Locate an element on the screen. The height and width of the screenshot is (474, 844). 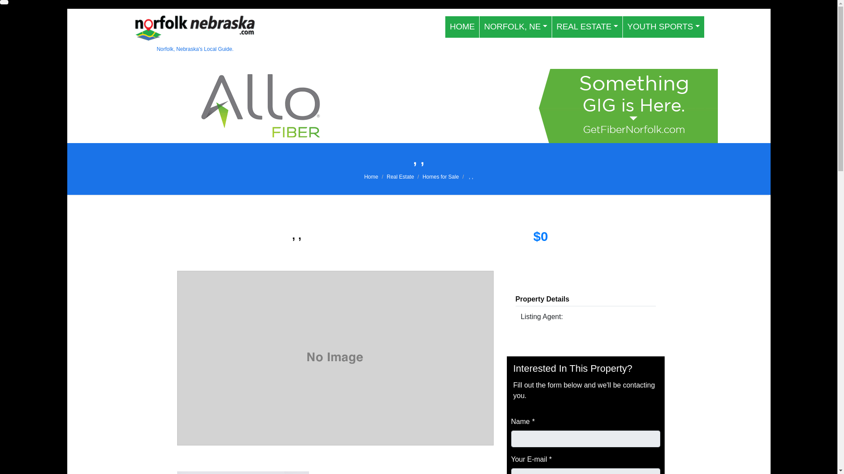
REAL ESTATE is located at coordinates (587, 27).